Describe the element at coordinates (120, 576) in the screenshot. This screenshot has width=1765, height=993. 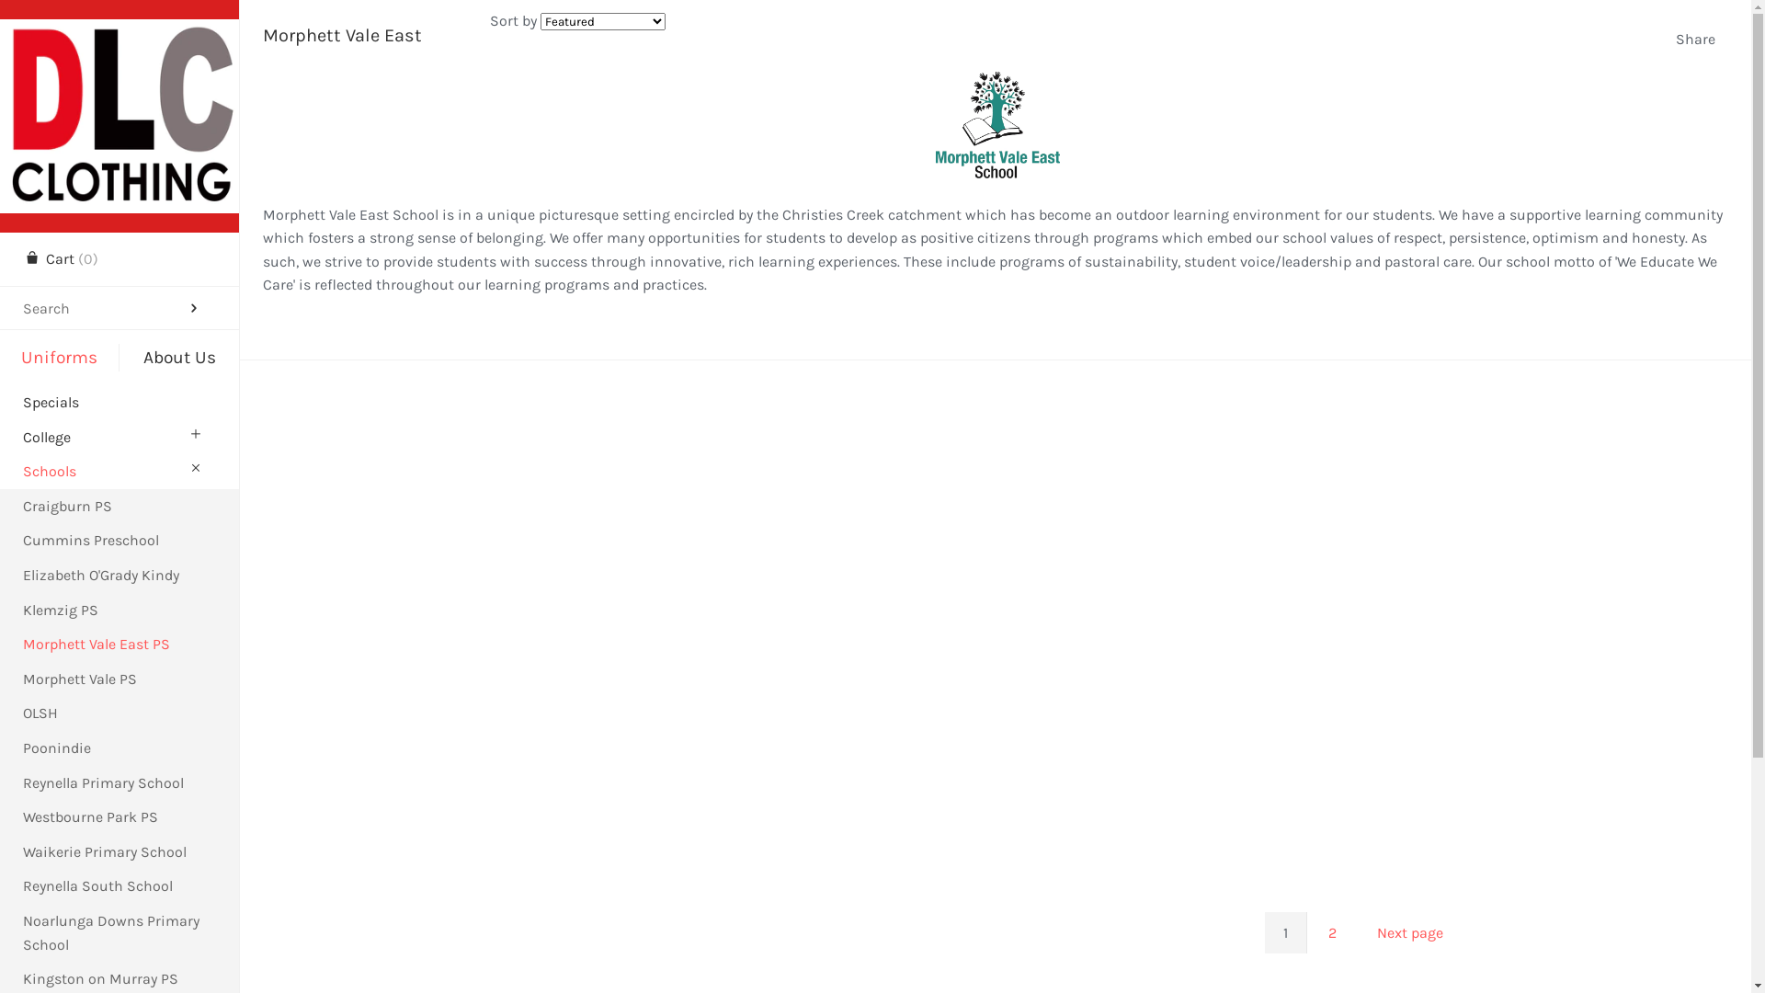
I see `Elizabeth O'Grady Kindy` at that location.